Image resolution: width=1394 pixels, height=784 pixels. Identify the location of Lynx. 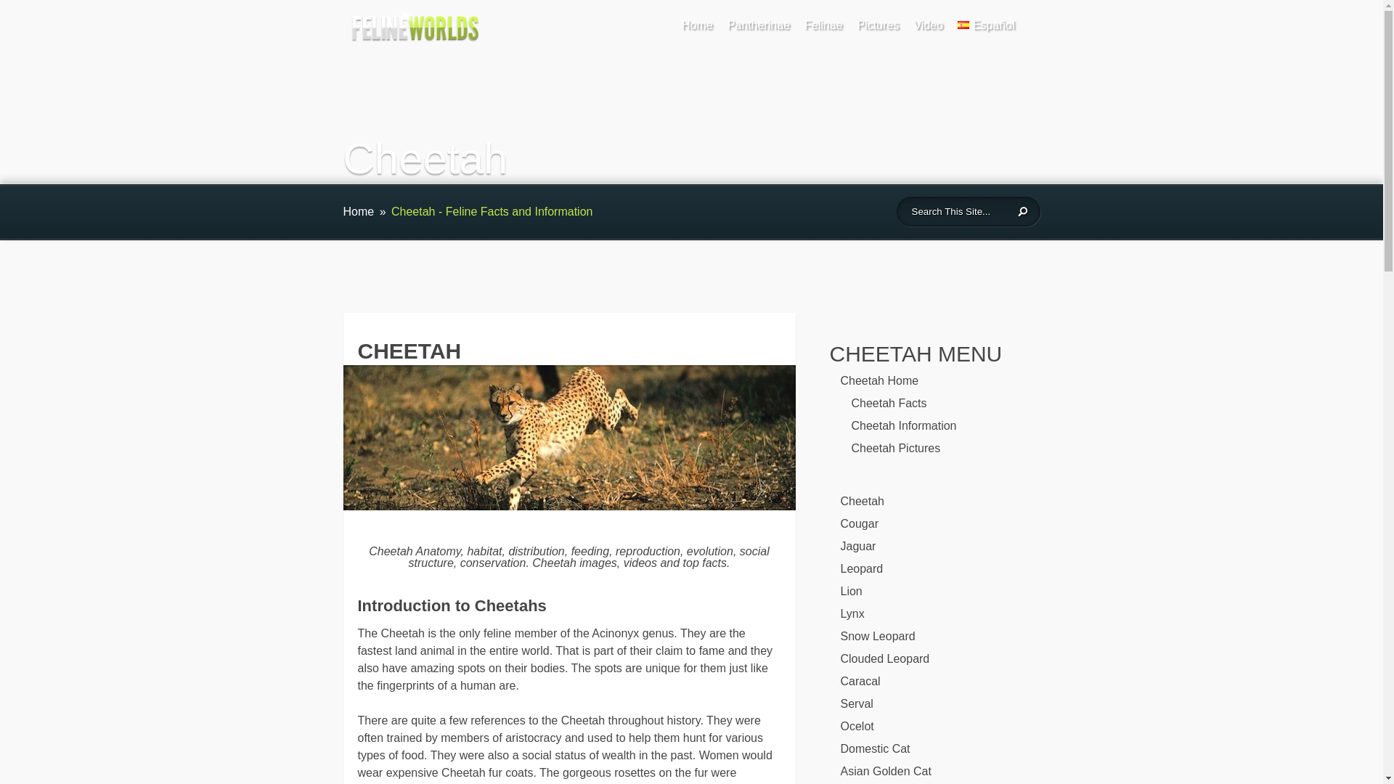
(852, 614).